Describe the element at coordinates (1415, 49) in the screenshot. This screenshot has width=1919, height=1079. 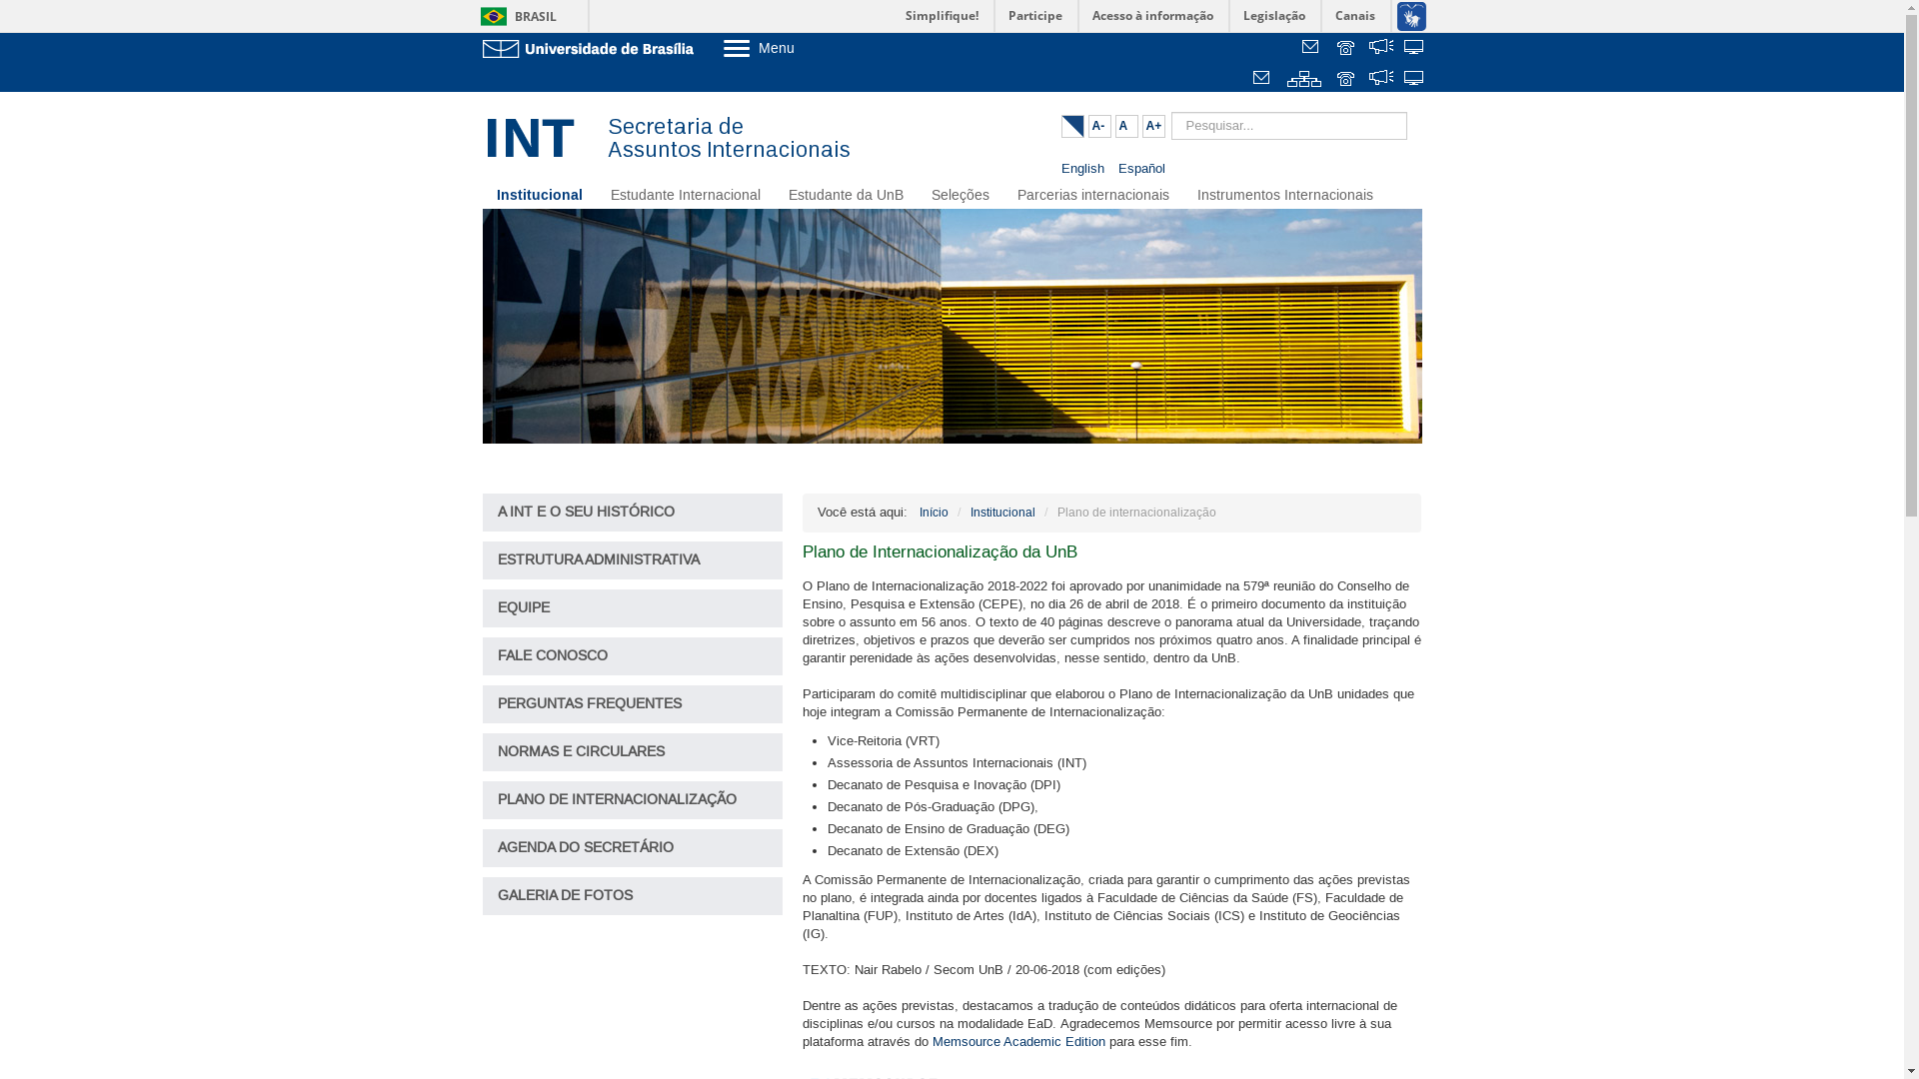
I see `Sistemas` at that location.